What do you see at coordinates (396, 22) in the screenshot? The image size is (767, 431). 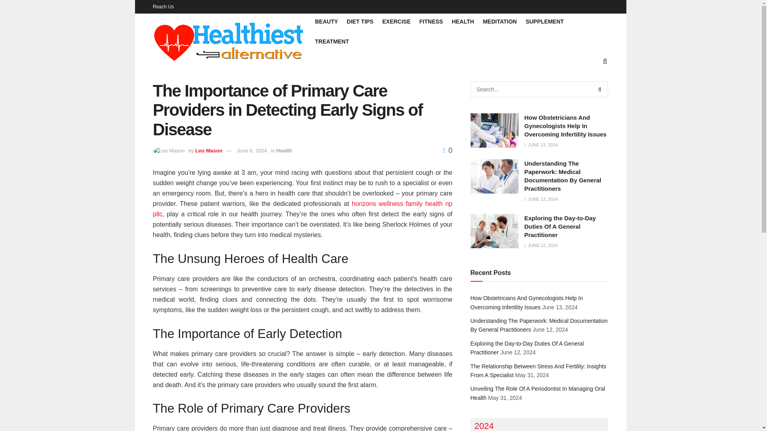 I see `EXERCISE` at bounding box center [396, 22].